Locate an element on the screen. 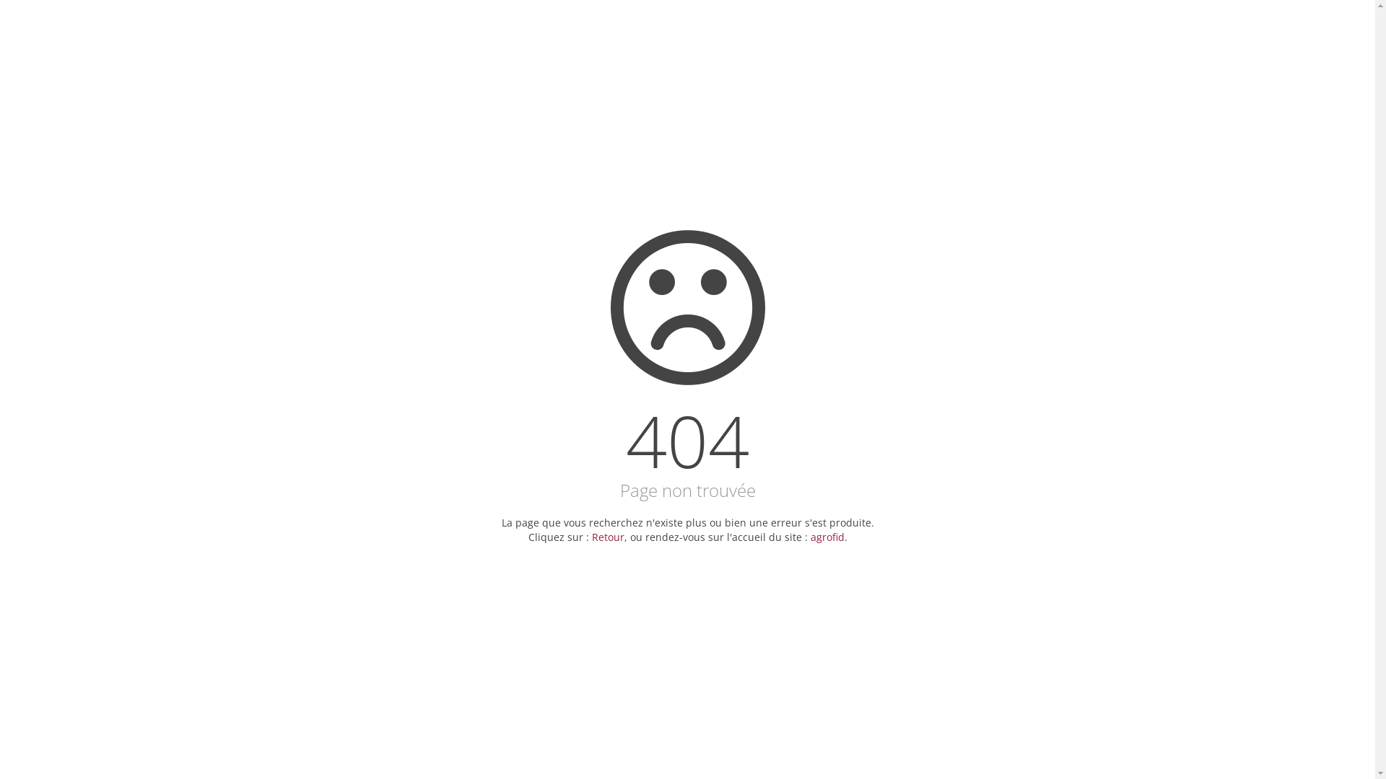  agrofid is located at coordinates (827, 537).